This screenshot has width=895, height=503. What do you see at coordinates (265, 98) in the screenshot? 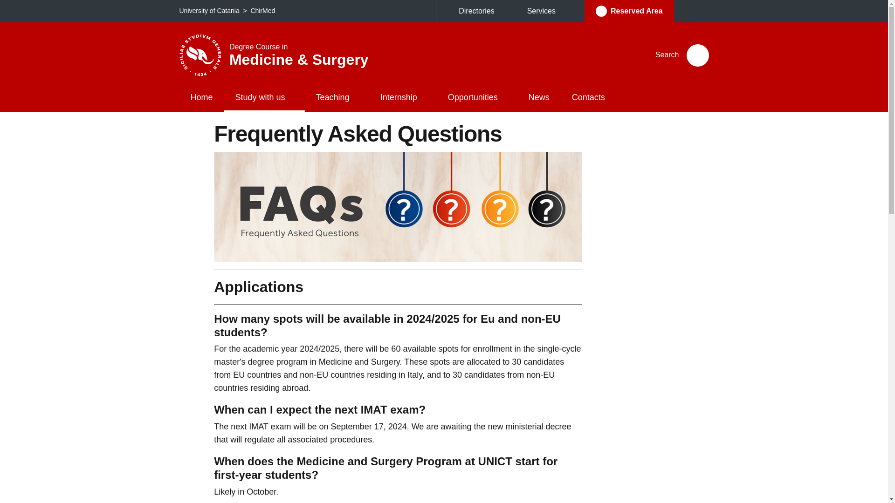
I see `Study with us` at bounding box center [265, 98].